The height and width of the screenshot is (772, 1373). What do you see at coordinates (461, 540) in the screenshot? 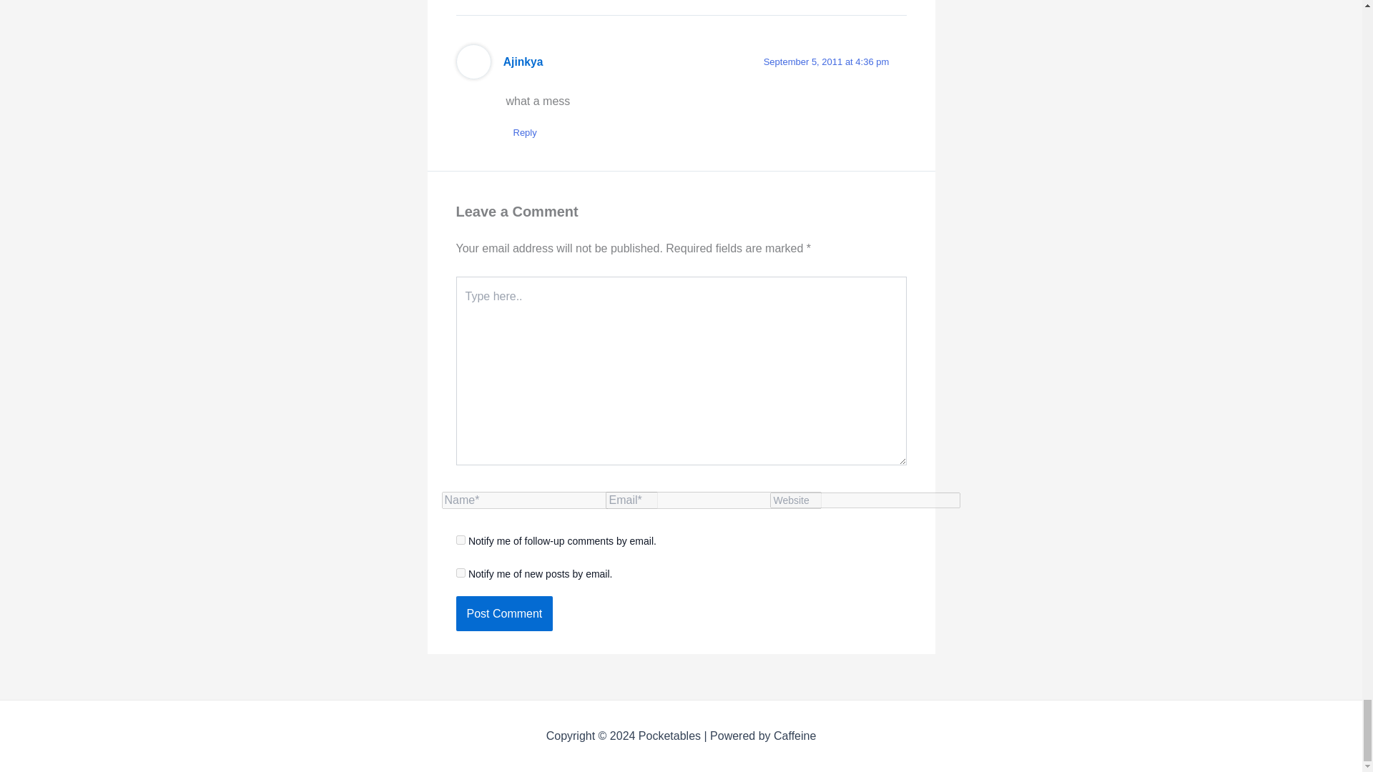
I see `subscribe` at bounding box center [461, 540].